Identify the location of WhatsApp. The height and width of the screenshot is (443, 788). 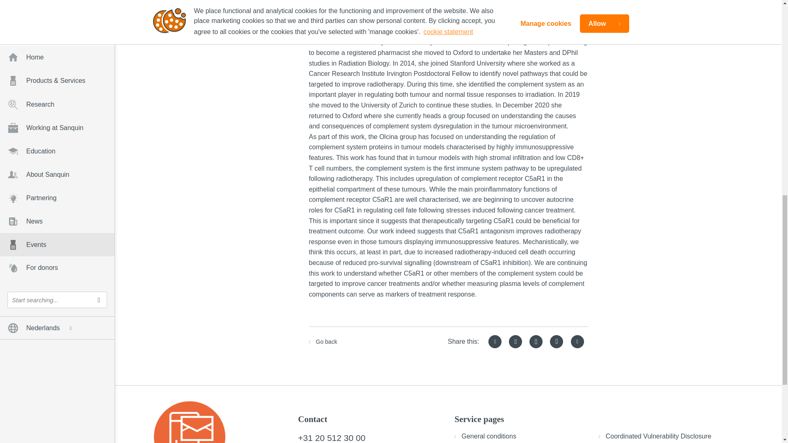
(557, 341).